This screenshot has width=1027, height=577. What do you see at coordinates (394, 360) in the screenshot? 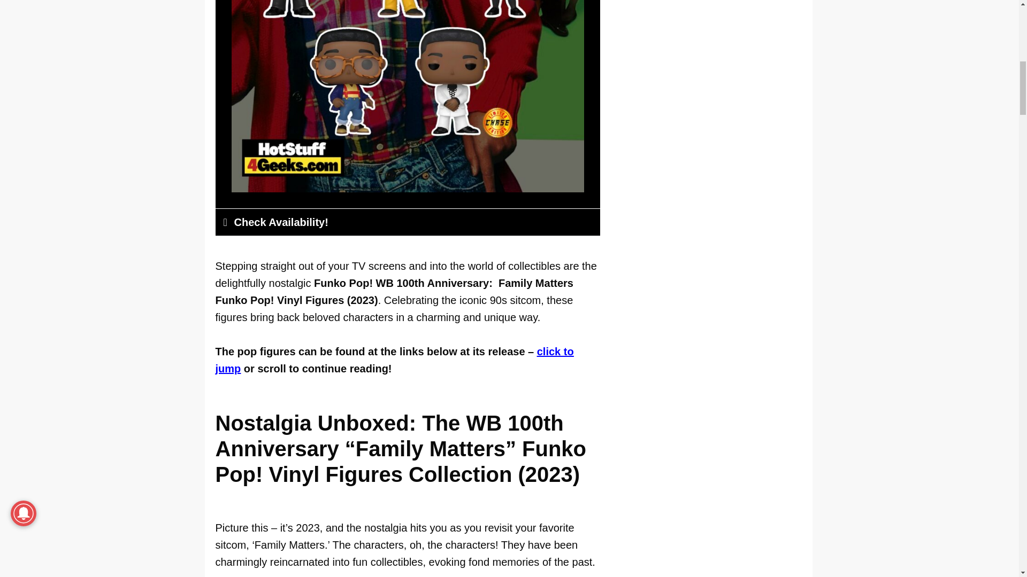
I see `click to jump` at bounding box center [394, 360].